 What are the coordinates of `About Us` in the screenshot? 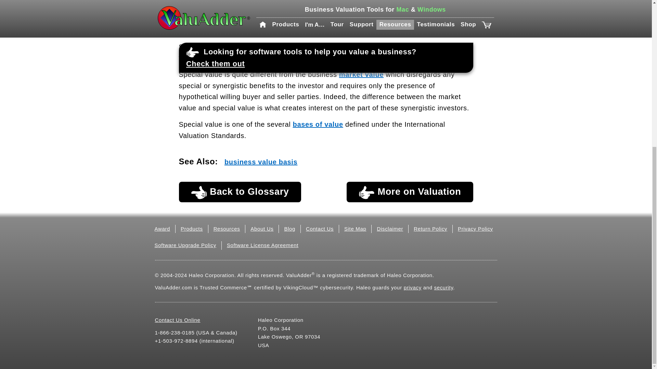 It's located at (261, 229).